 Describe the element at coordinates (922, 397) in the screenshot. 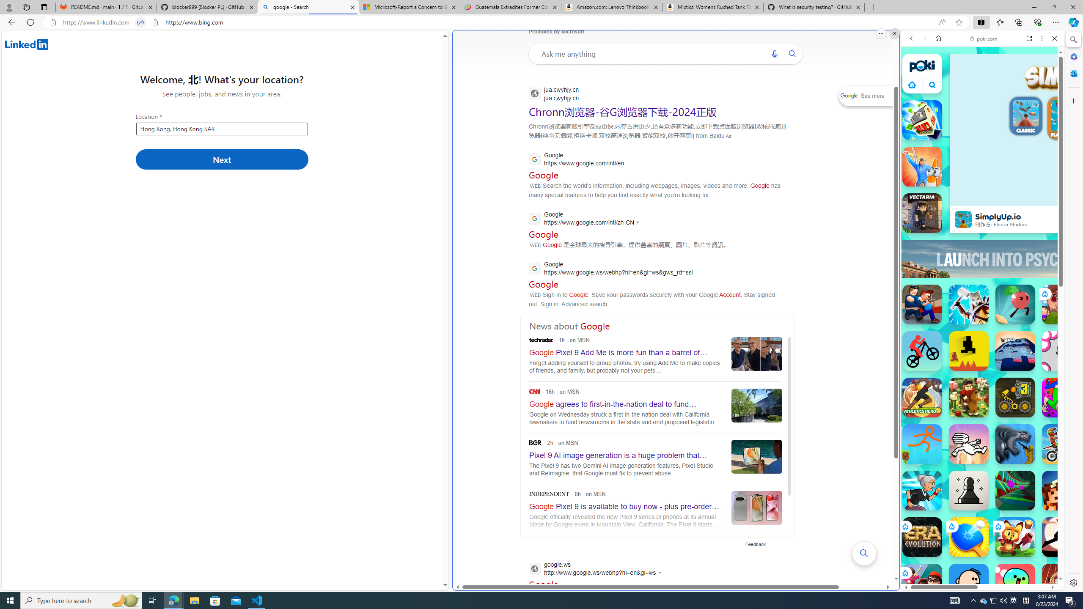

I see `Athletics Hero Athletics Hero` at that location.